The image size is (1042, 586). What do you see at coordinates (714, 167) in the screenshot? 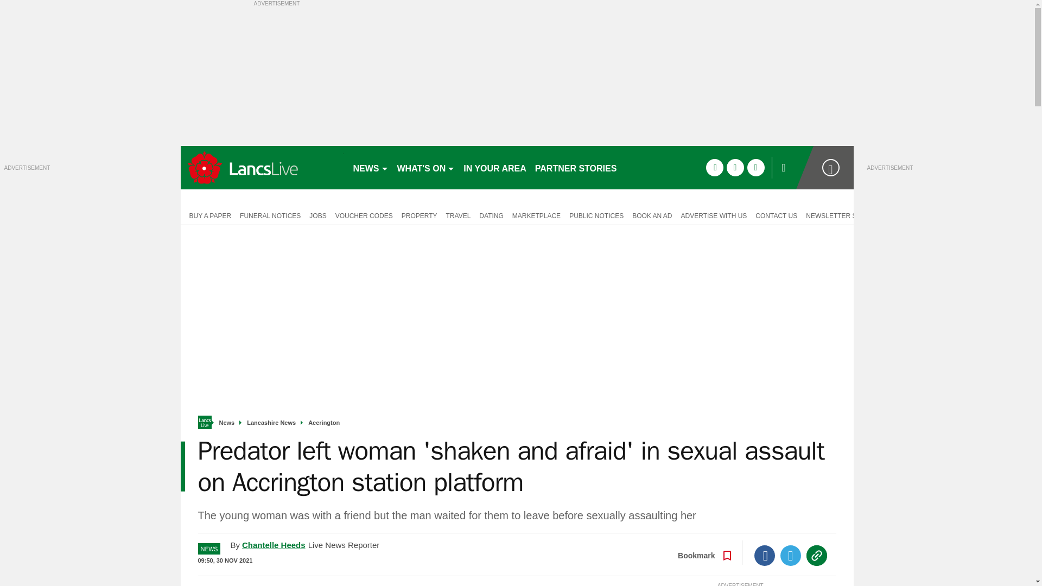
I see `facebook` at bounding box center [714, 167].